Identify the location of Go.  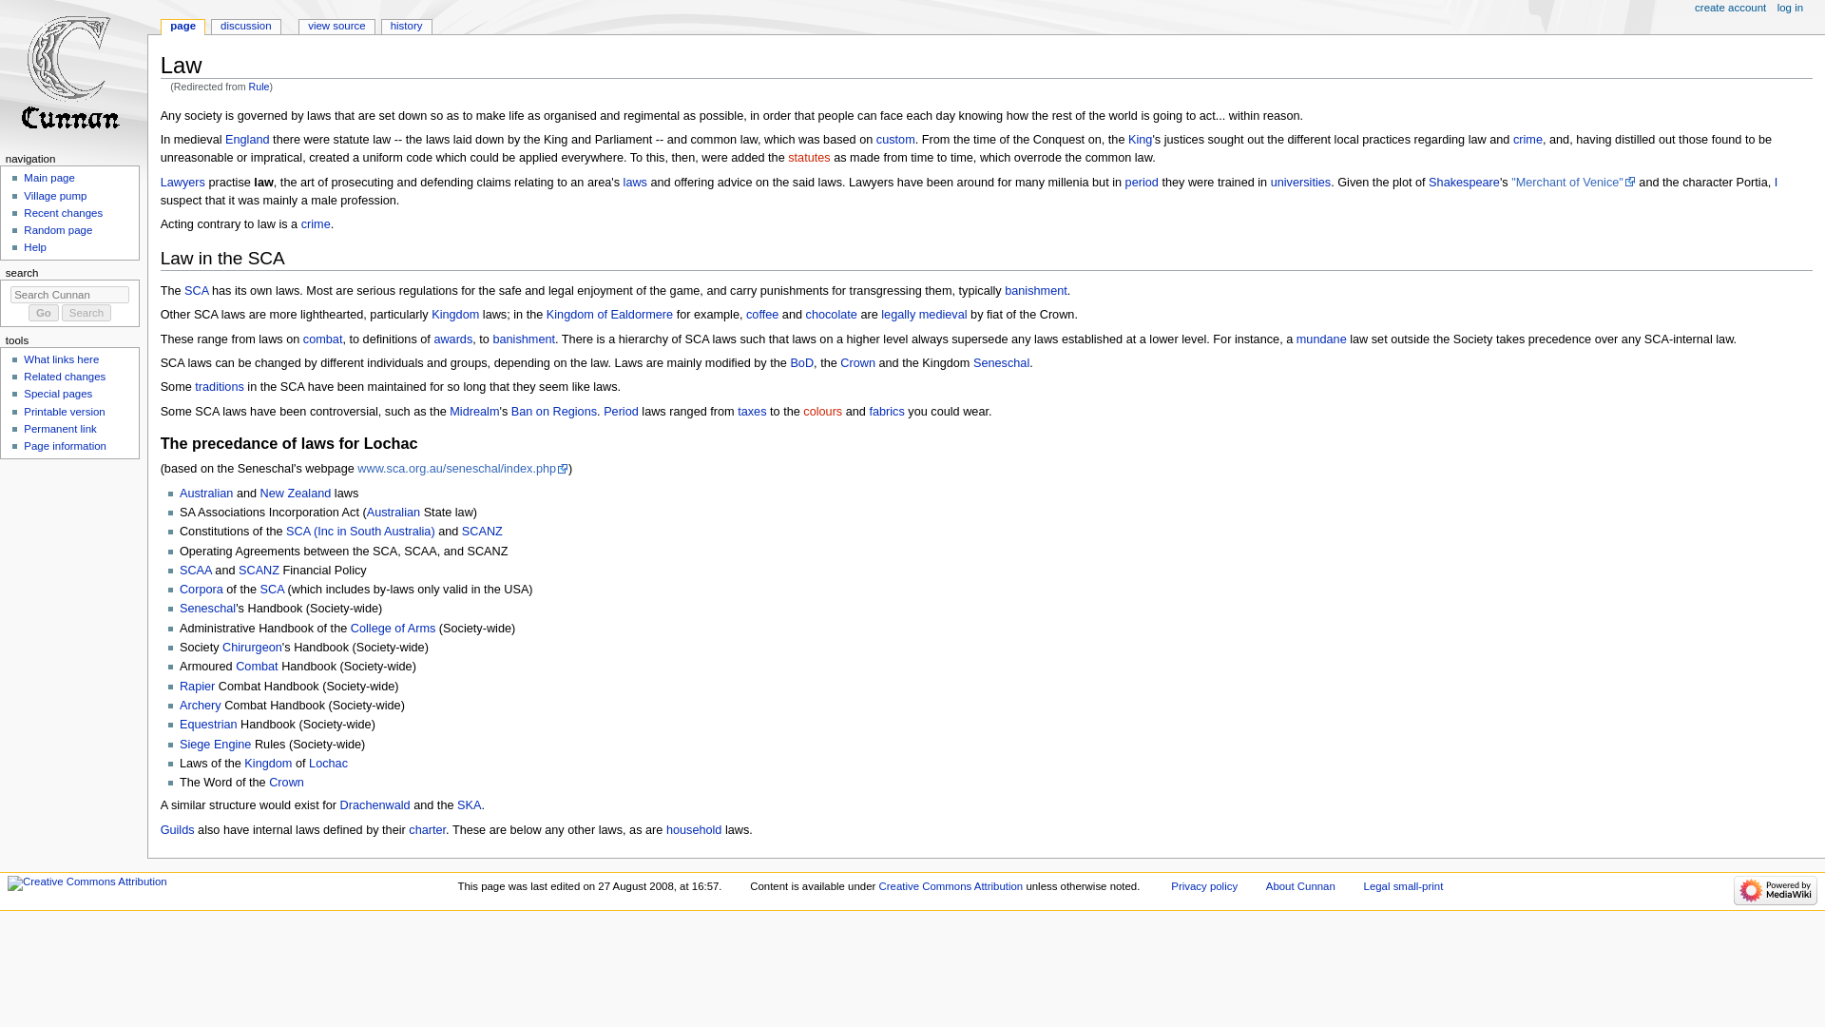
(44, 312).